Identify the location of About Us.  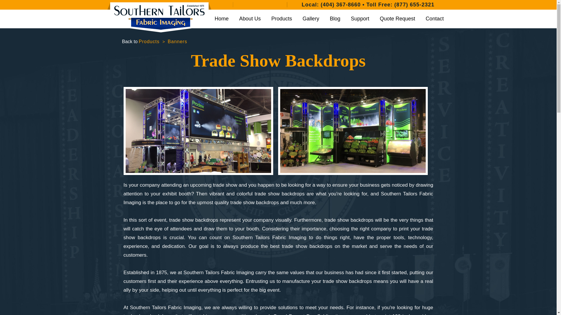
(250, 19).